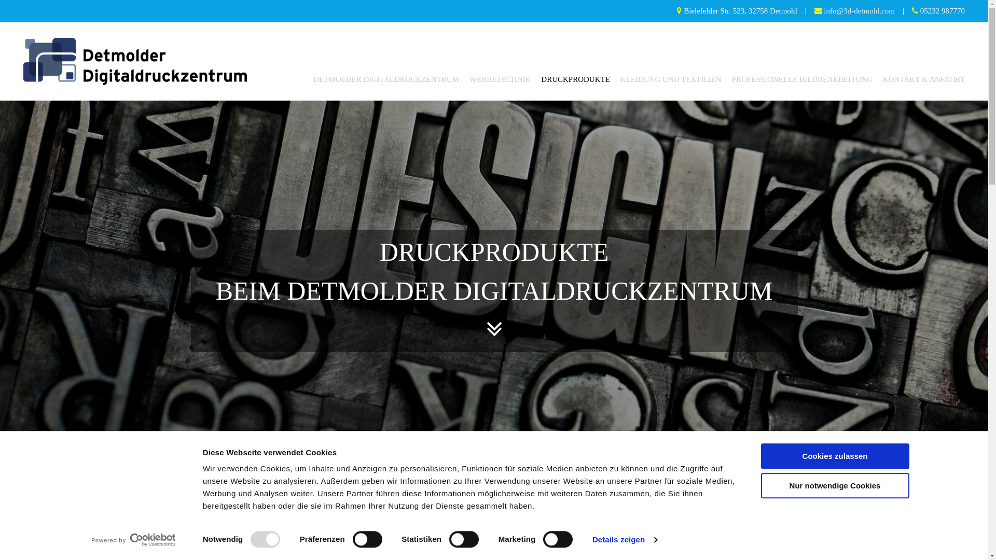  I want to click on Nur notwendige Cookies, so click(835, 485).